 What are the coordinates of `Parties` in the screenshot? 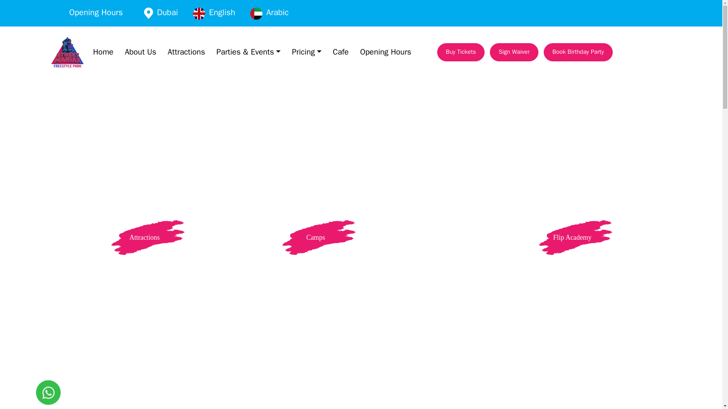 It's located at (230, 237).